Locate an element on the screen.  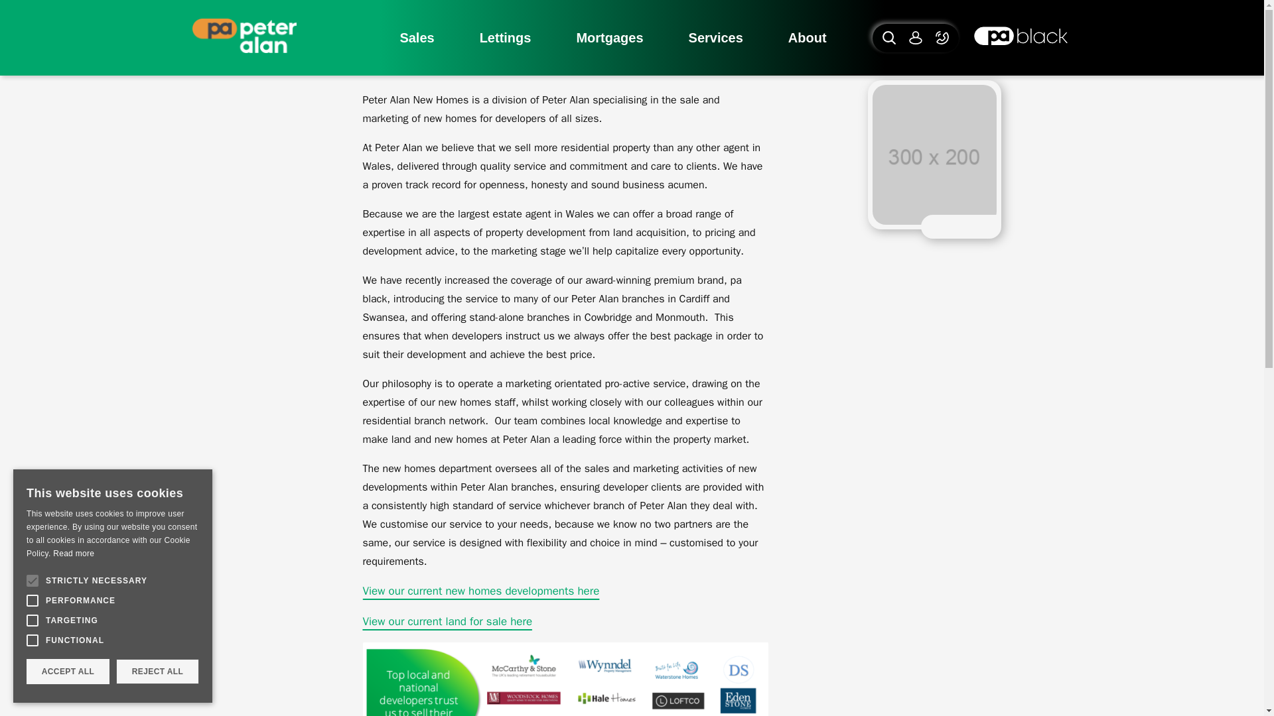
Mortgages is located at coordinates (609, 38).